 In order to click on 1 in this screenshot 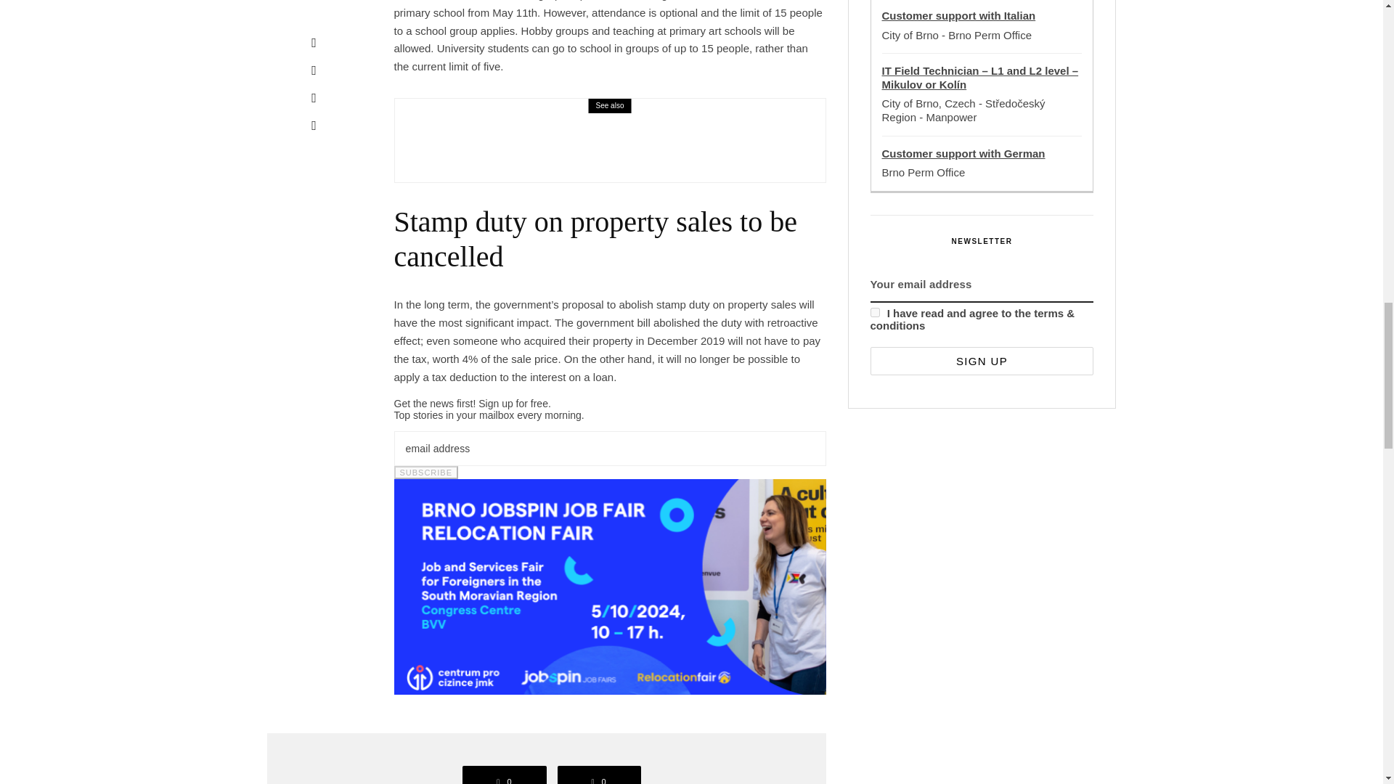, I will do `click(874, 312)`.